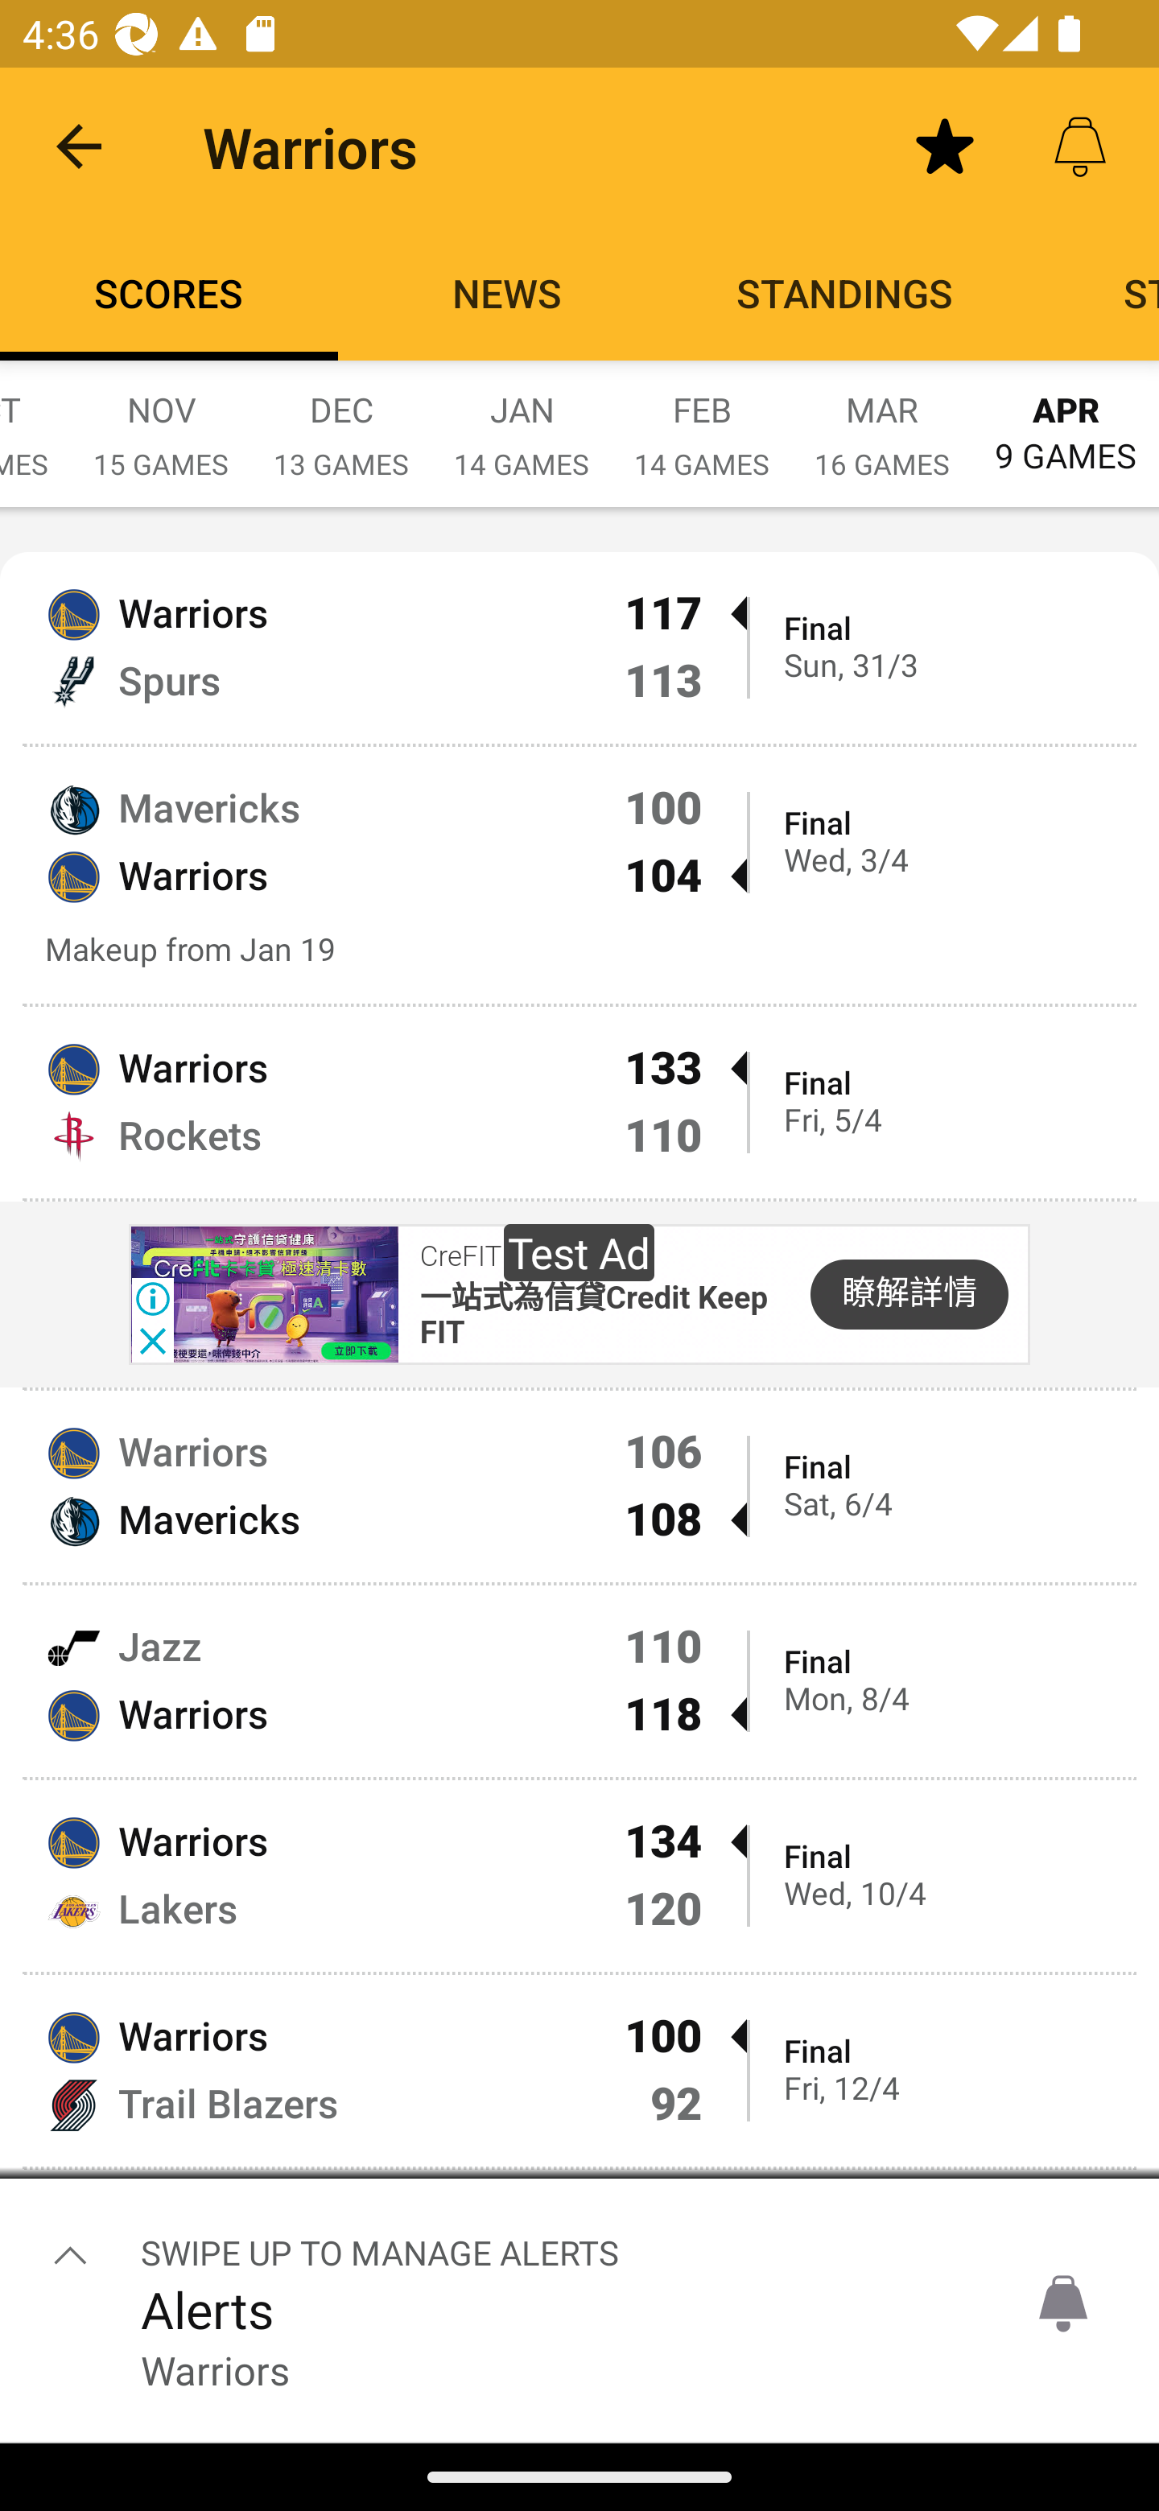 The image size is (1159, 2511). Describe the element at coordinates (579, 1103) in the screenshot. I see `Warriors 133  Rockets 110 Final Fri, 5/4` at that location.